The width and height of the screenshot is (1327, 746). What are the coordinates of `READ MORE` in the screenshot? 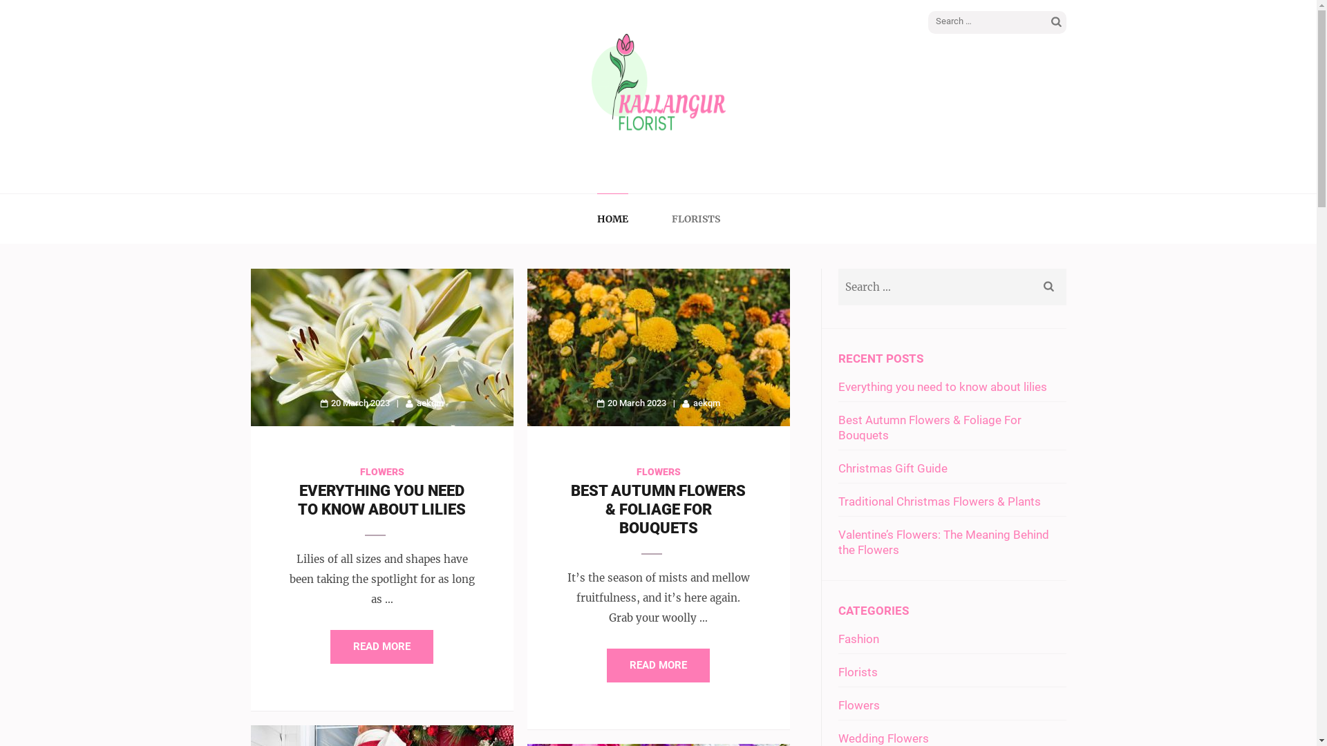 It's located at (382, 647).